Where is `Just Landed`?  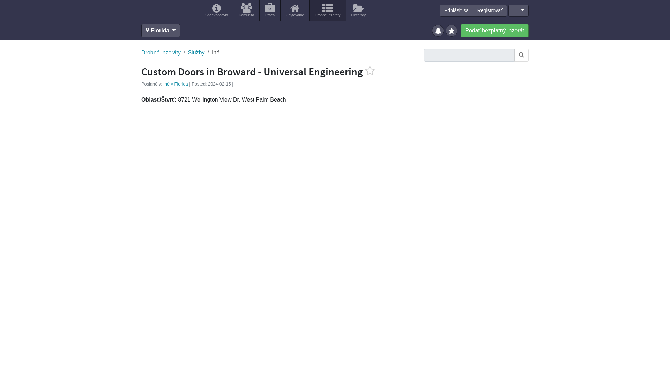 Just Landed is located at coordinates (167, 10).